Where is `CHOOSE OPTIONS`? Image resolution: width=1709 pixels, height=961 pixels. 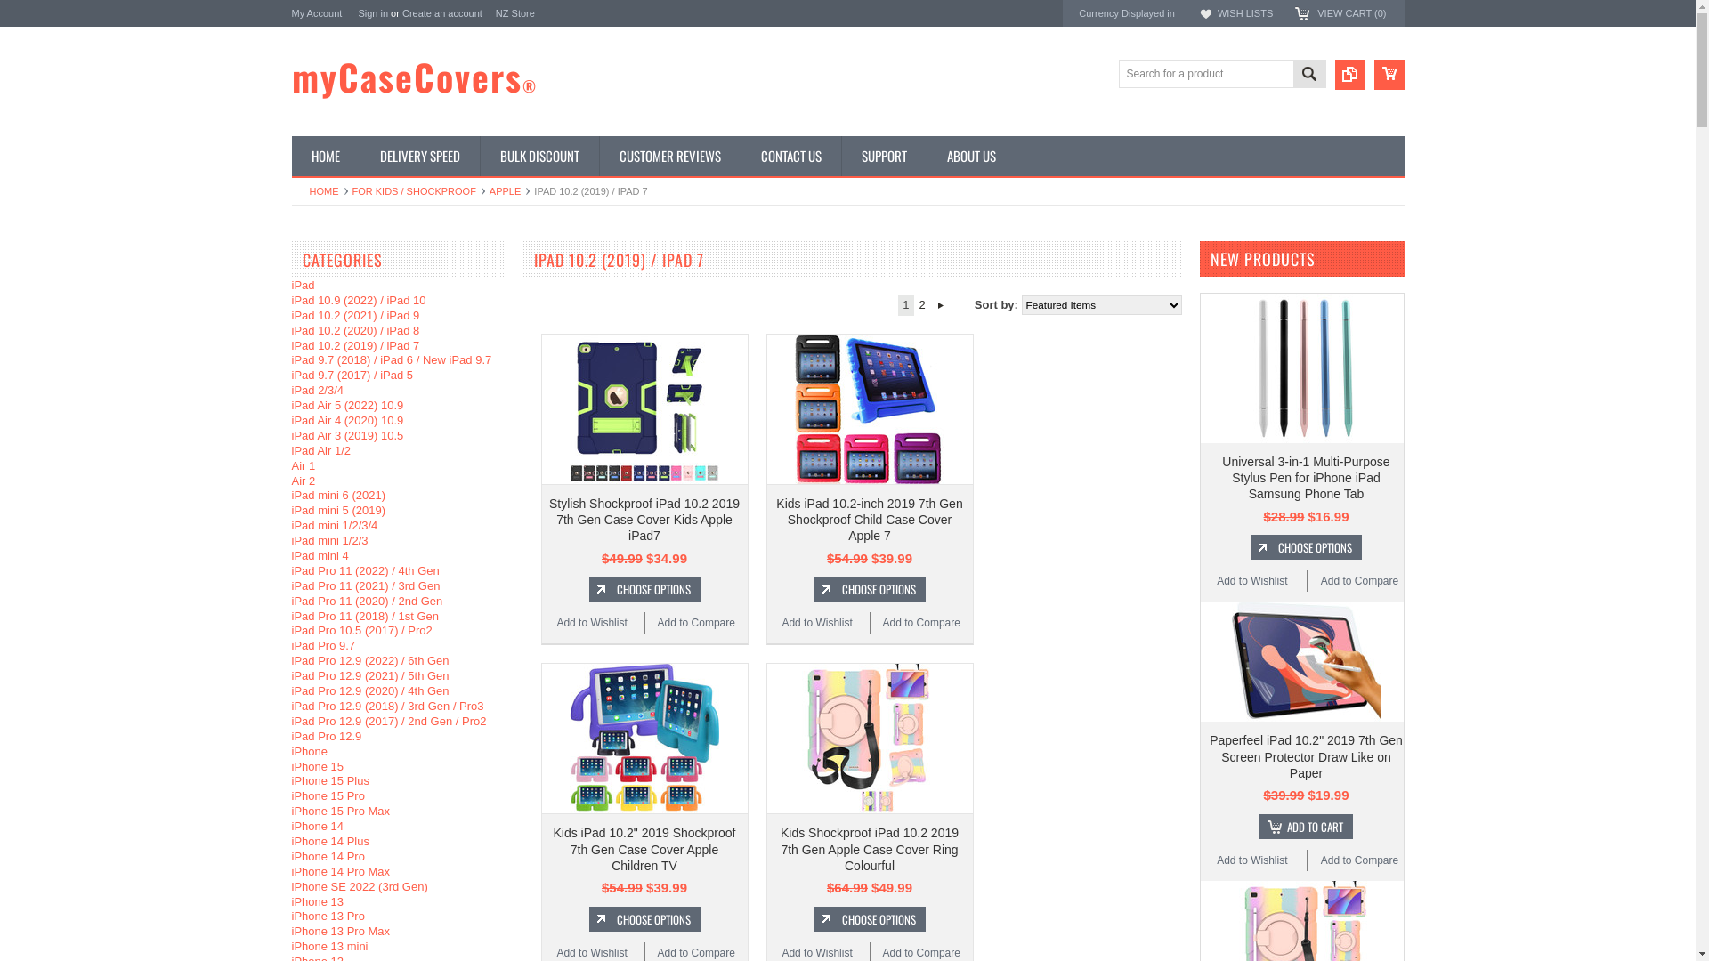
CHOOSE OPTIONS is located at coordinates (644, 919).